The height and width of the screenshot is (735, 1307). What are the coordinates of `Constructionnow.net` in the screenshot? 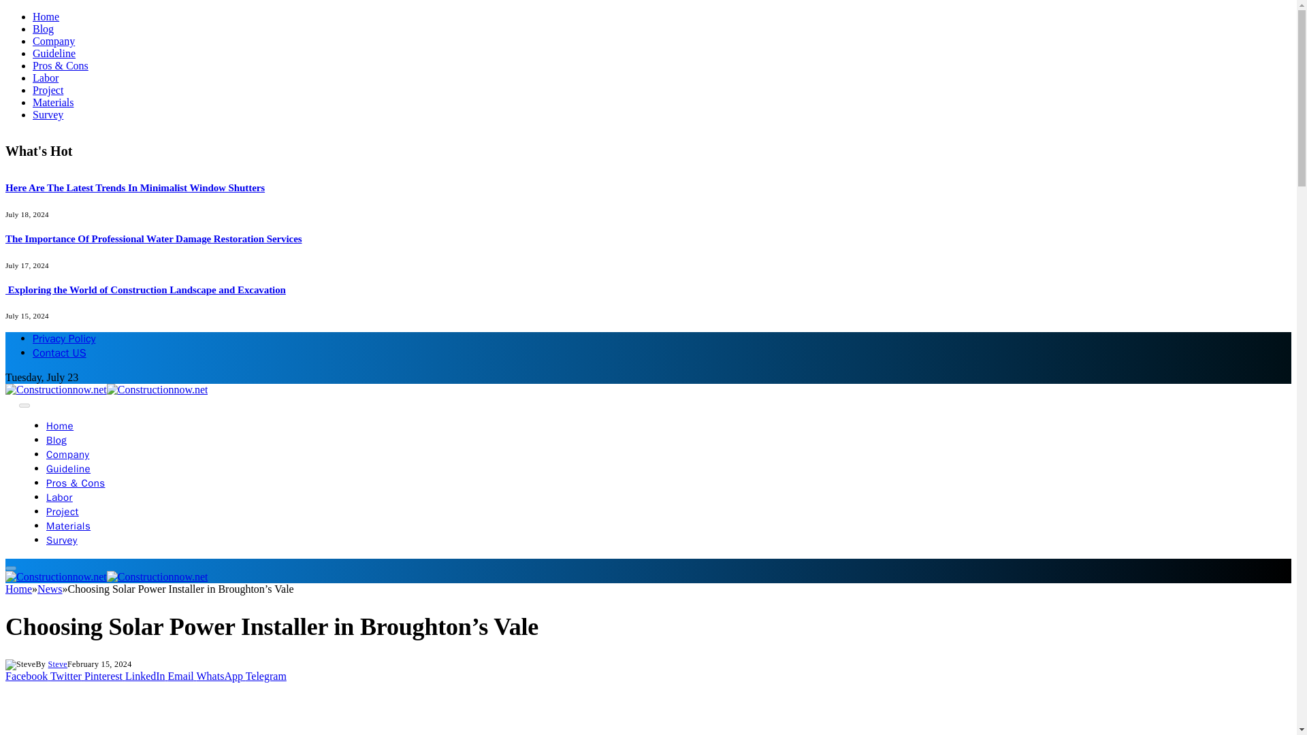 It's located at (106, 577).